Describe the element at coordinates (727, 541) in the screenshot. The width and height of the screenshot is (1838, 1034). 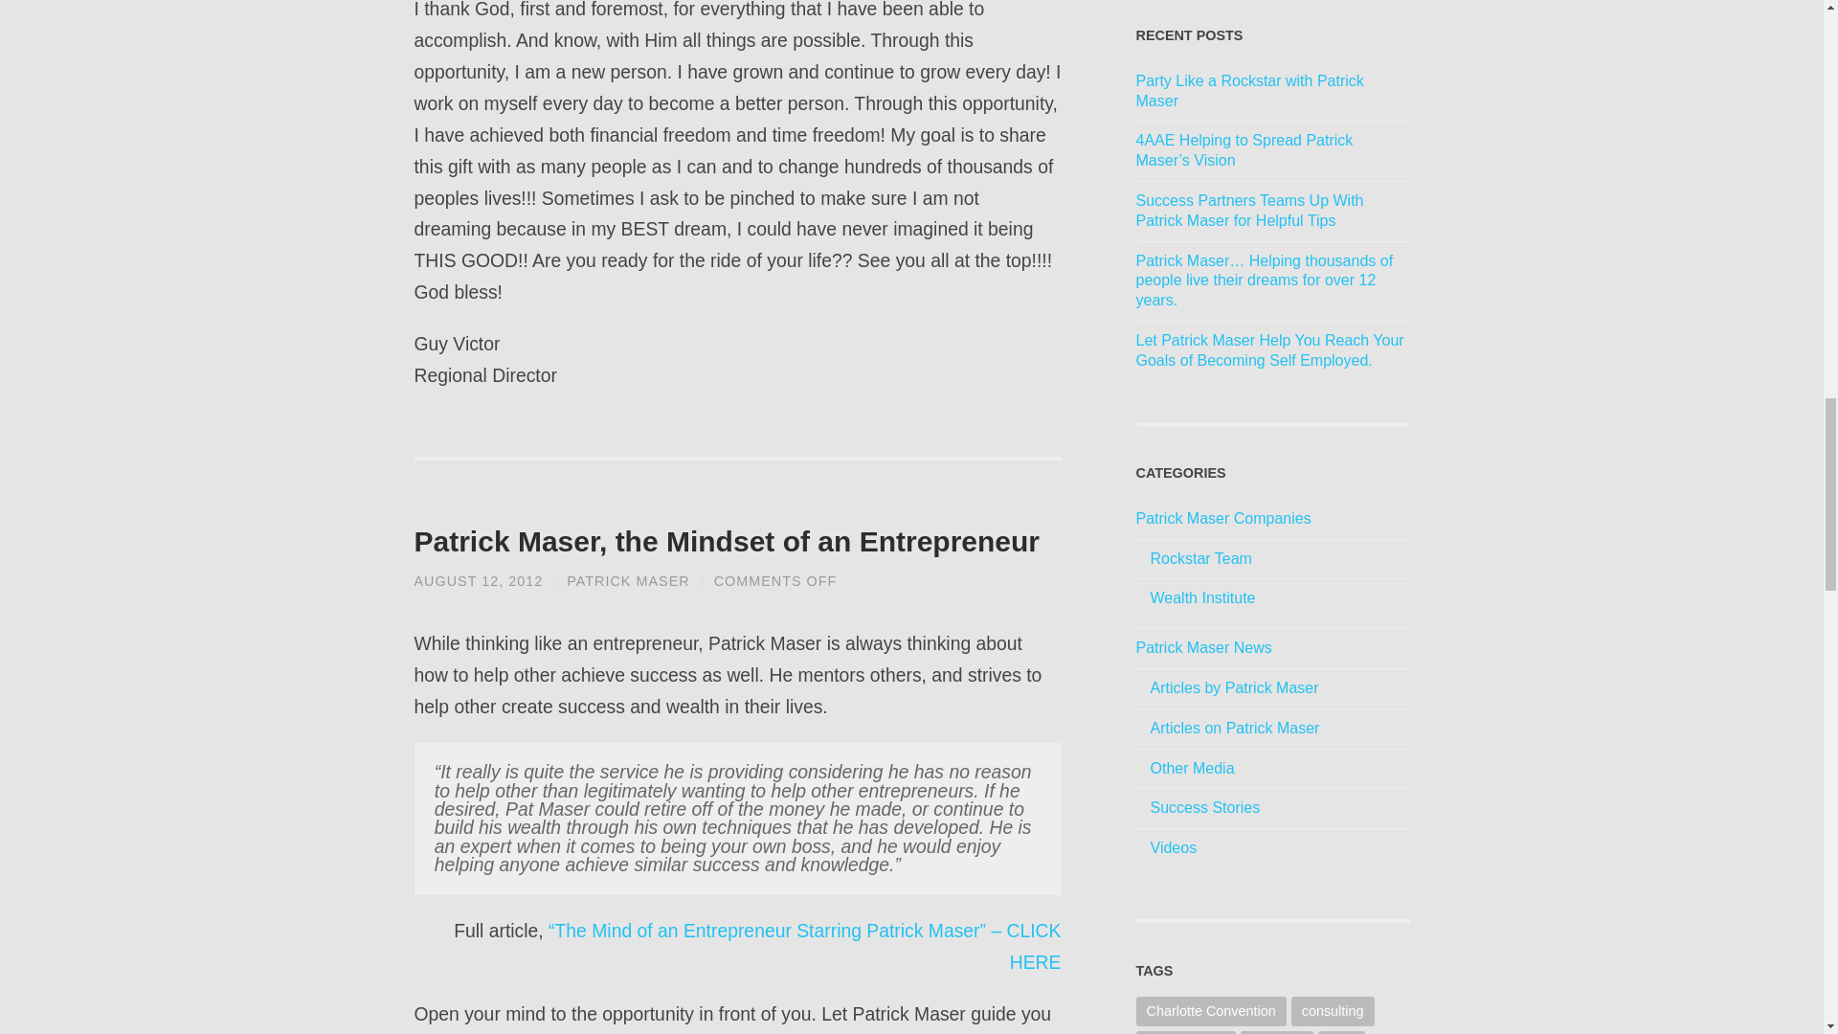
I see `Patrick Maser, the Mindset of an Entrepreneur` at that location.